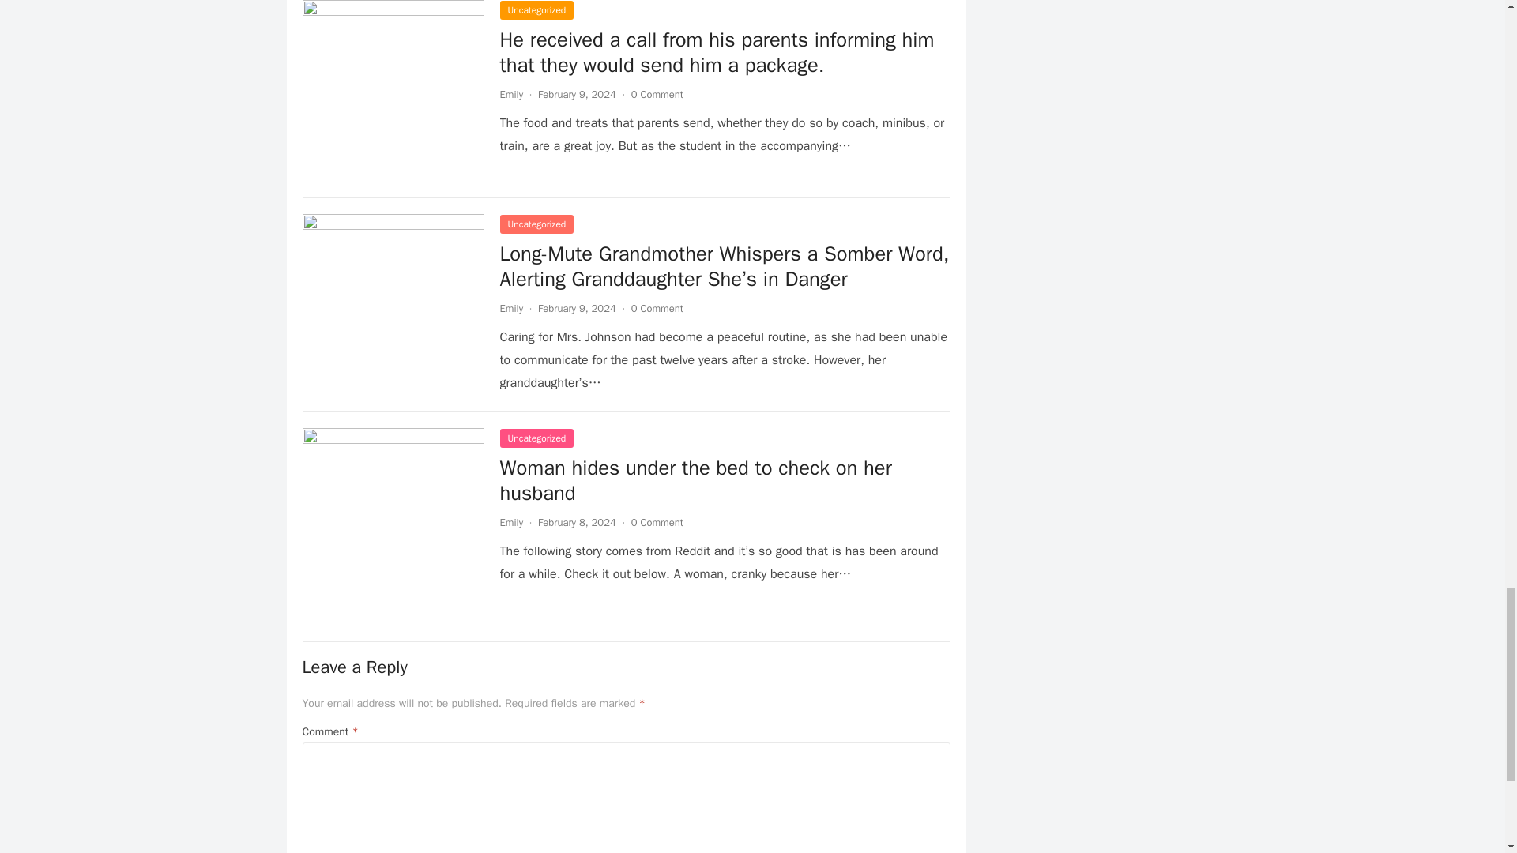 The width and height of the screenshot is (1517, 853). Describe the element at coordinates (510, 308) in the screenshot. I see `Posts by Emily` at that location.